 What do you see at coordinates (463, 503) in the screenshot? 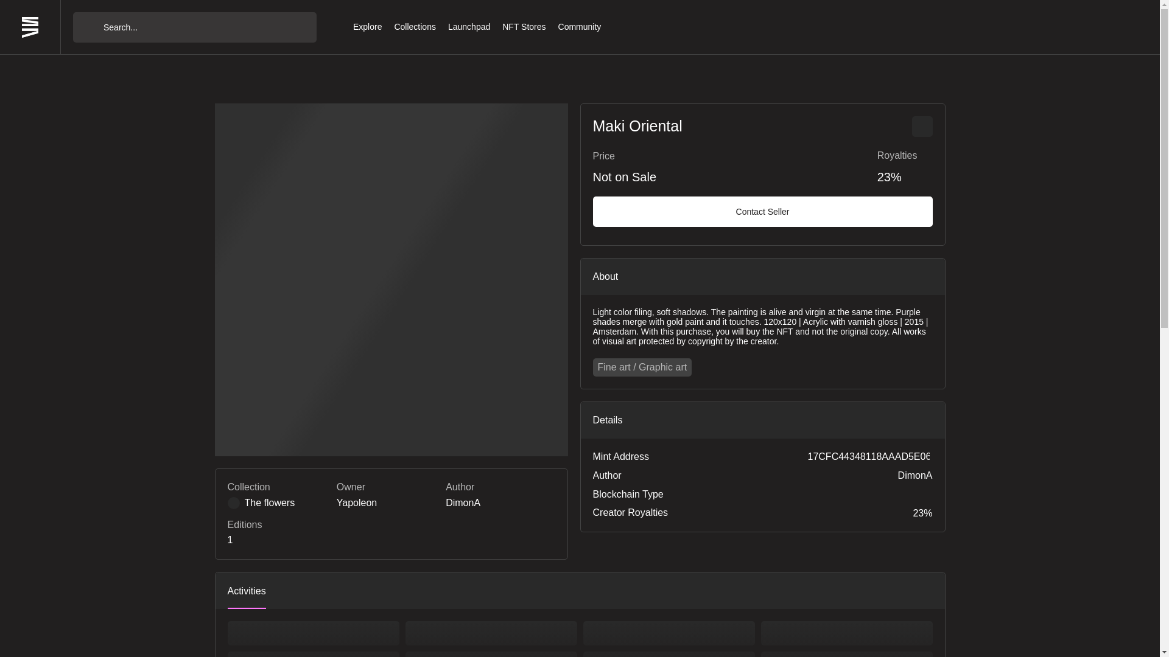
I see `DimonA` at bounding box center [463, 503].